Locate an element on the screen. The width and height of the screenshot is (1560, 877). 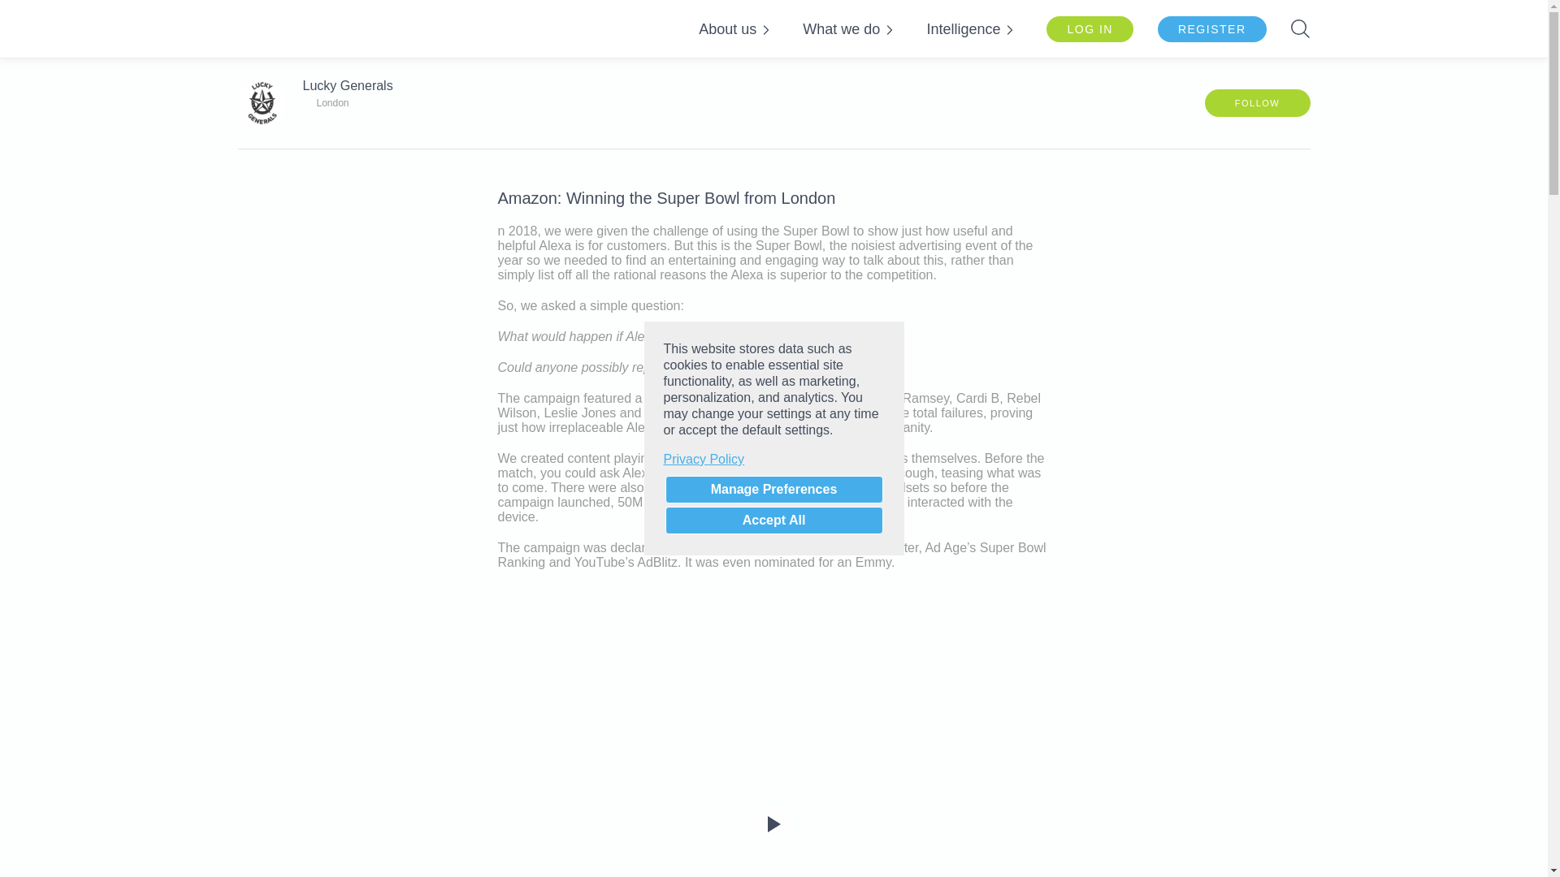
Privacy Policy is located at coordinates (773, 460).